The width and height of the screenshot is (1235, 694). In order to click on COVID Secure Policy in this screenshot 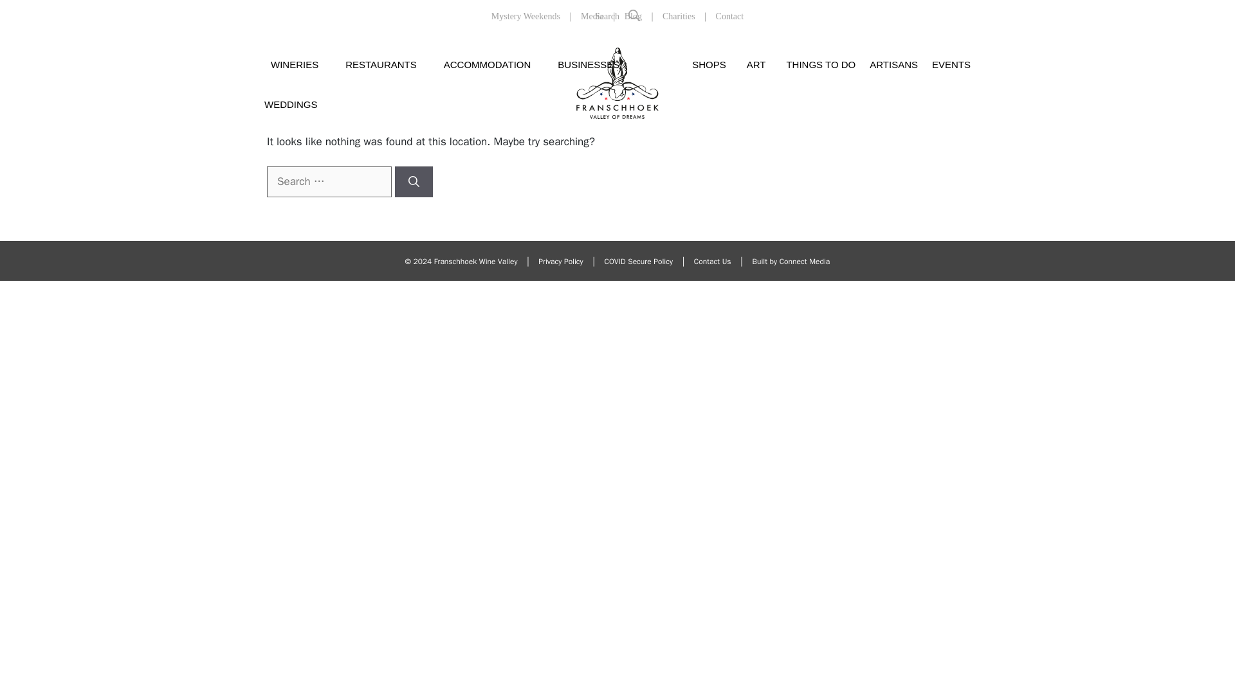, I will do `click(639, 261)`.